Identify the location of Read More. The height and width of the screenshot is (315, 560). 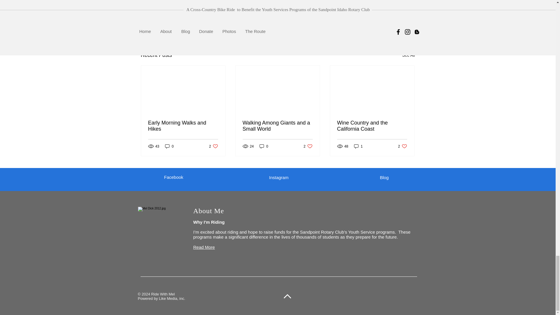
(172, 299).